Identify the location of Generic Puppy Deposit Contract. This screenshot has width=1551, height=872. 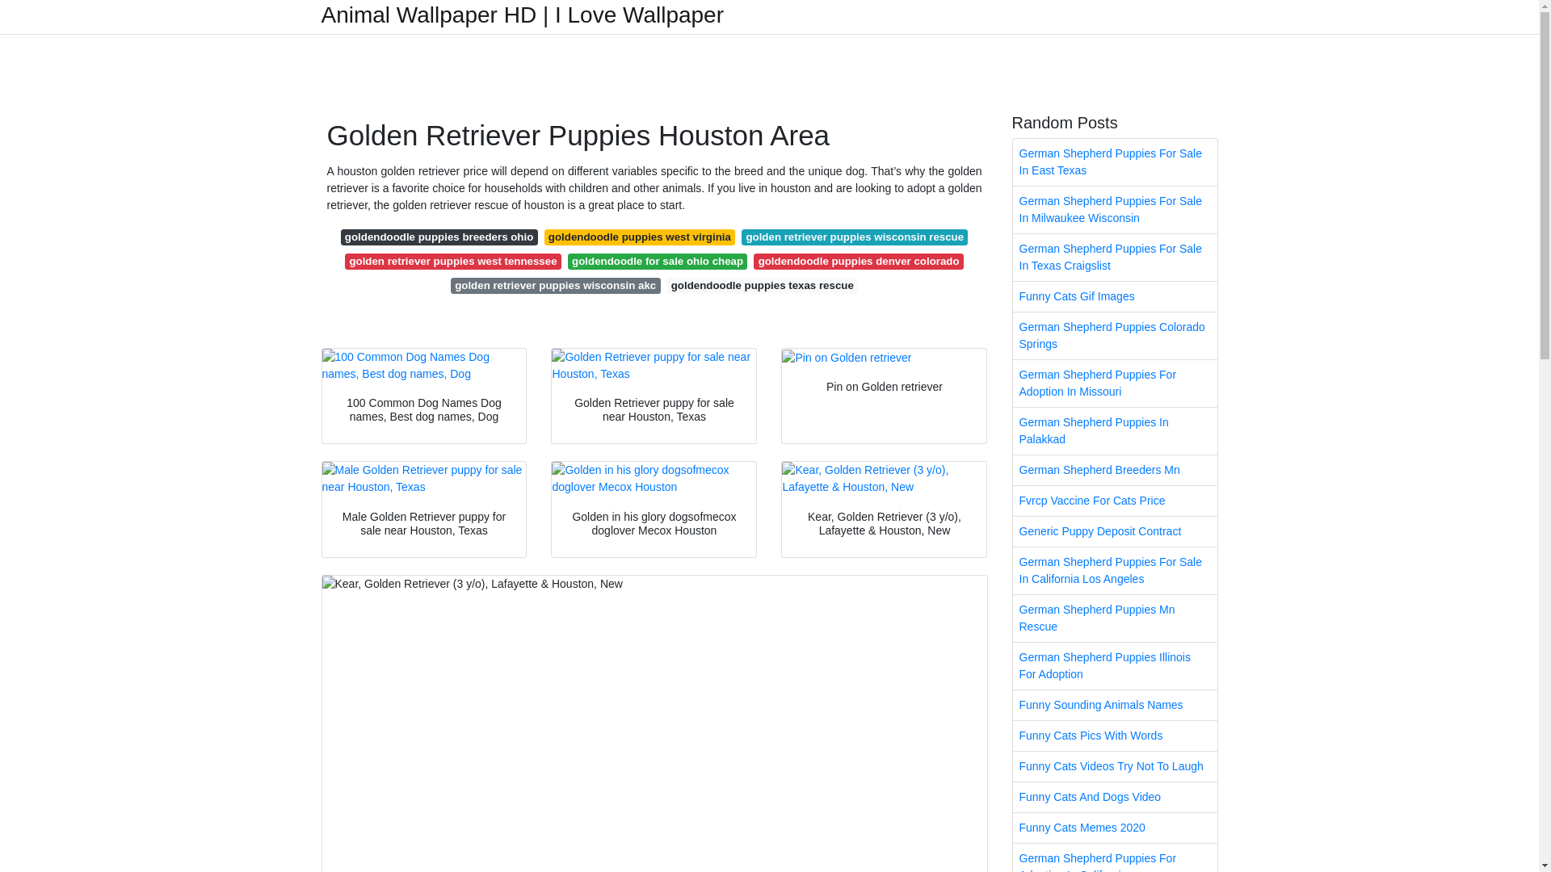
(1115, 531).